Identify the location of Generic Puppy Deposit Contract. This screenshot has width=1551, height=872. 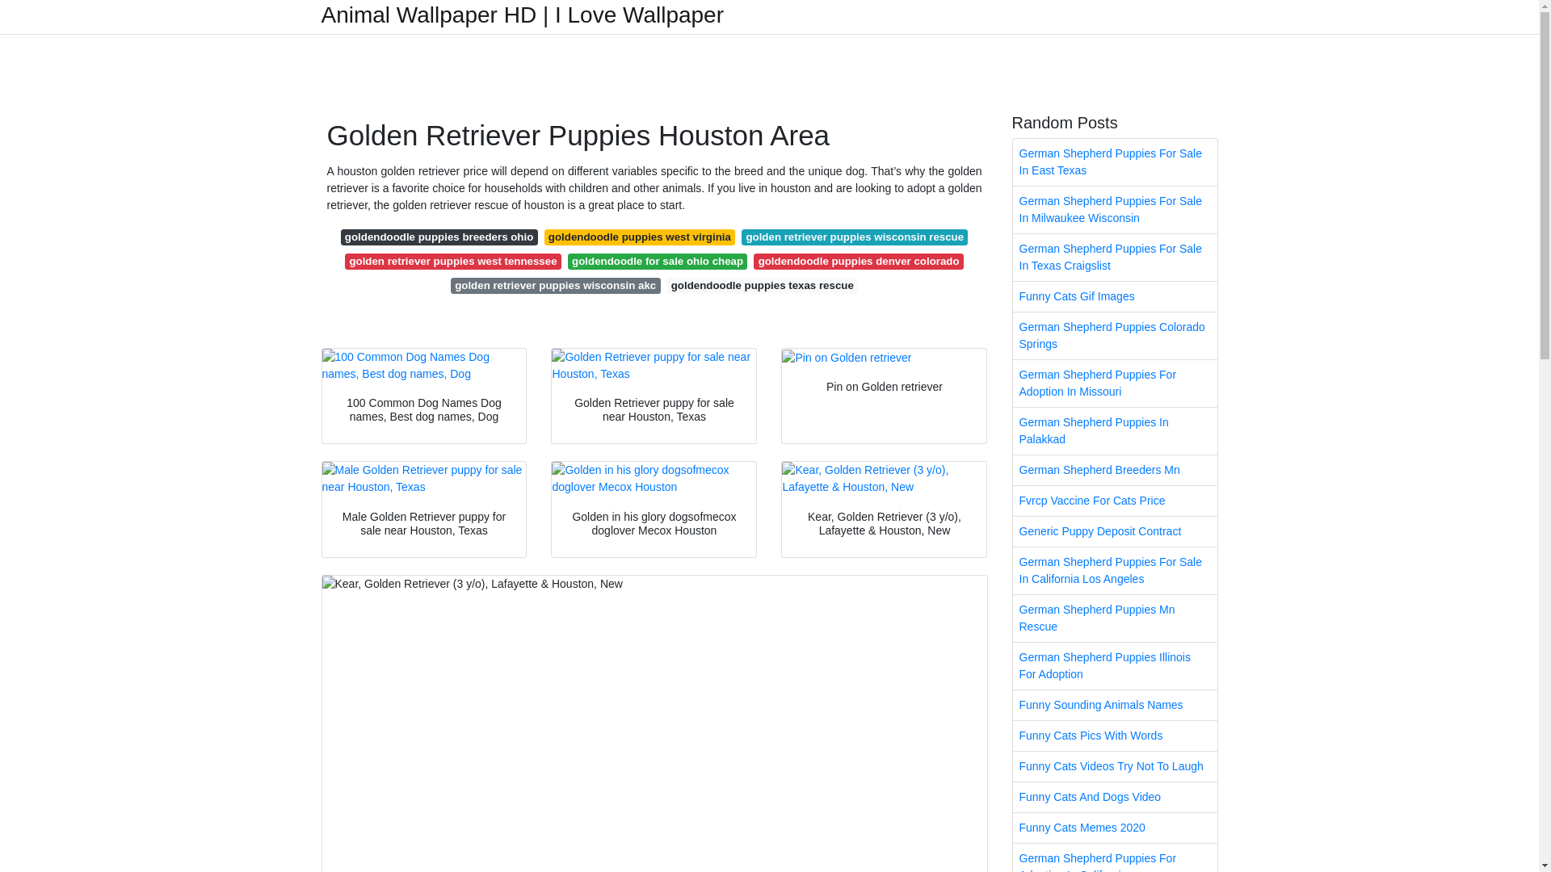
(1115, 531).